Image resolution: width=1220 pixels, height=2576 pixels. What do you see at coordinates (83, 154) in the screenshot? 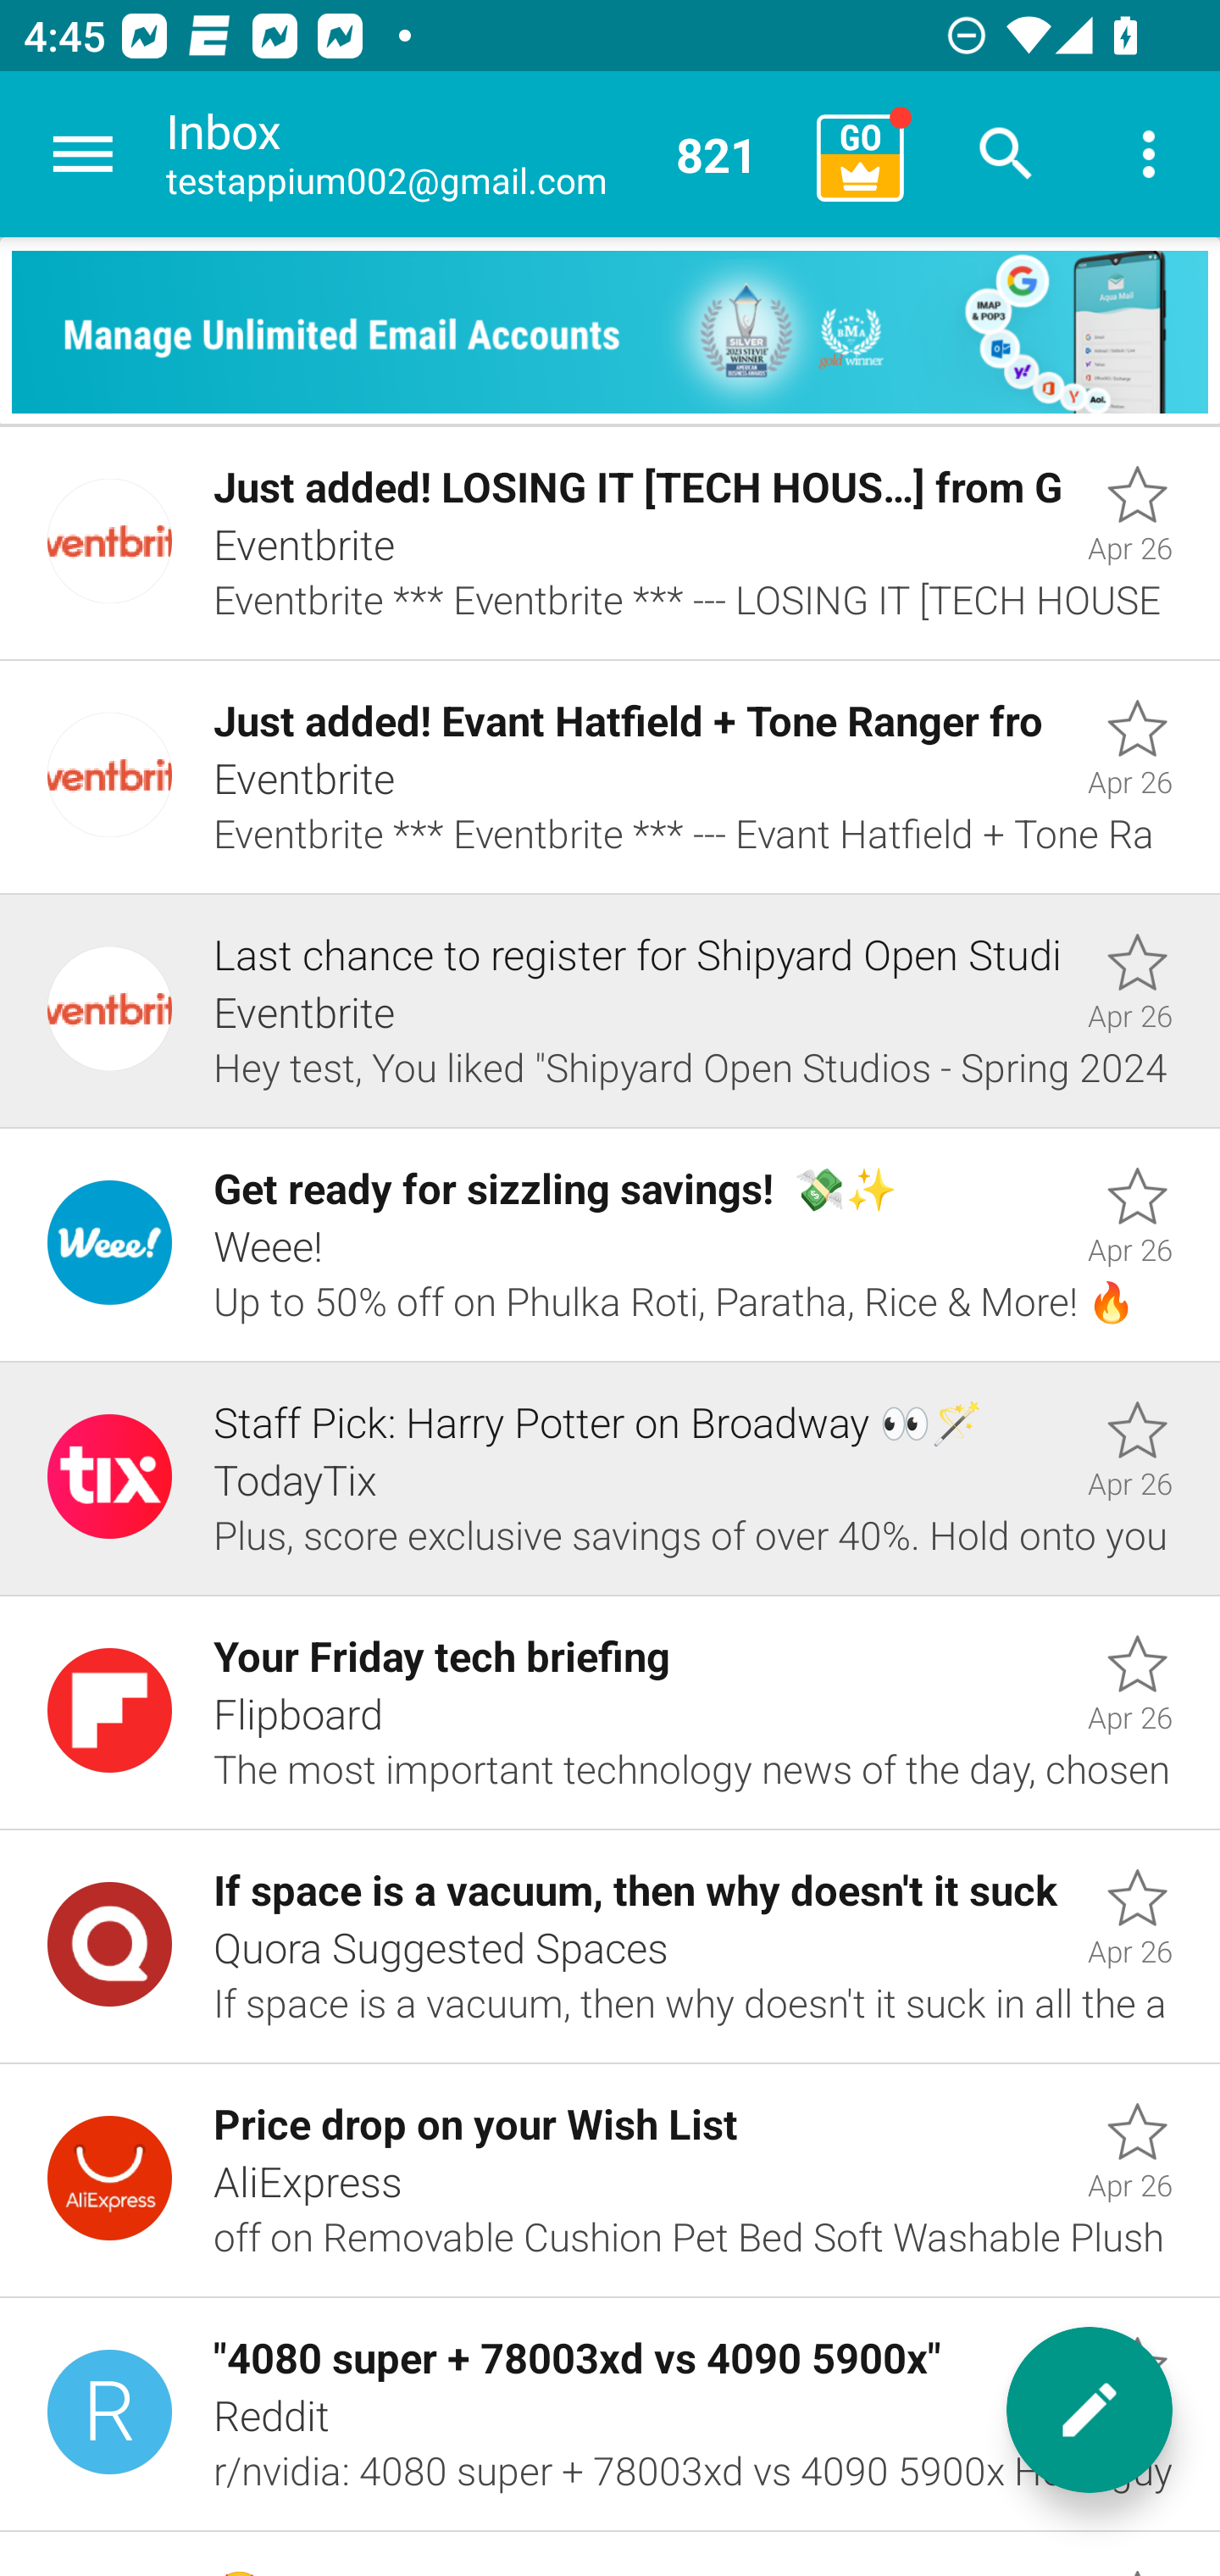
I see `Navigate up` at bounding box center [83, 154].